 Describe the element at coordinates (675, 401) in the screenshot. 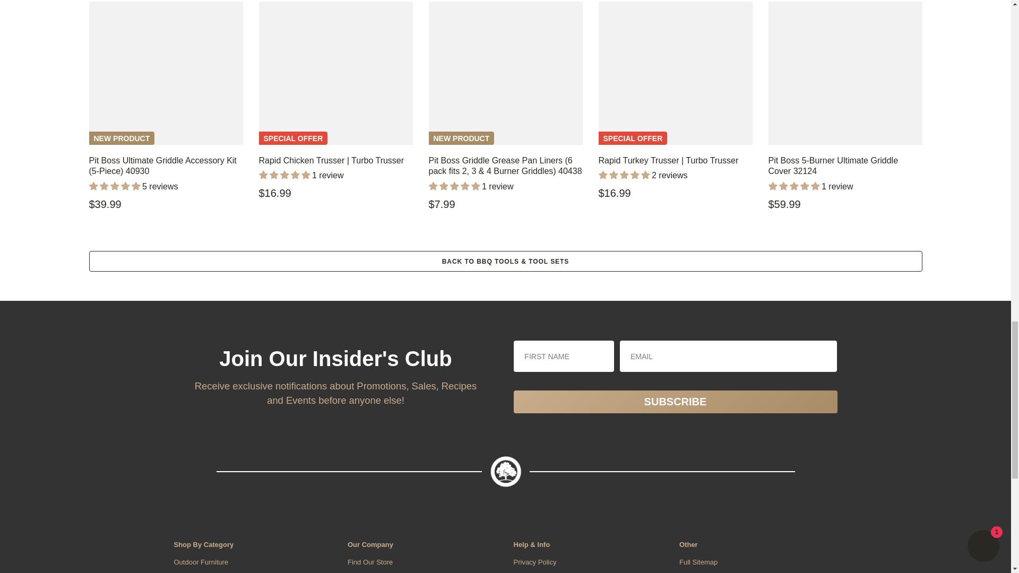

I see `Subscribe` at that location.